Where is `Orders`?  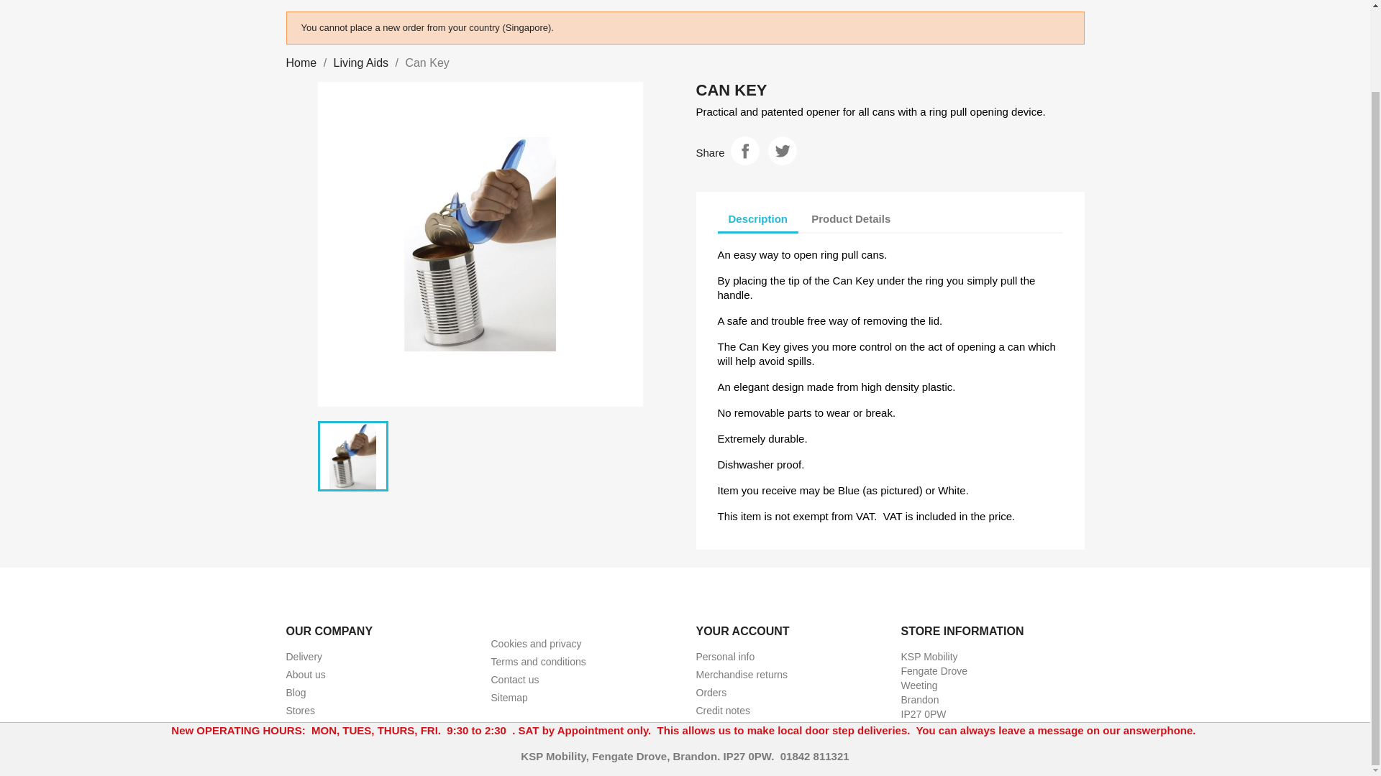
Orders is located at coordinates (711, 693).